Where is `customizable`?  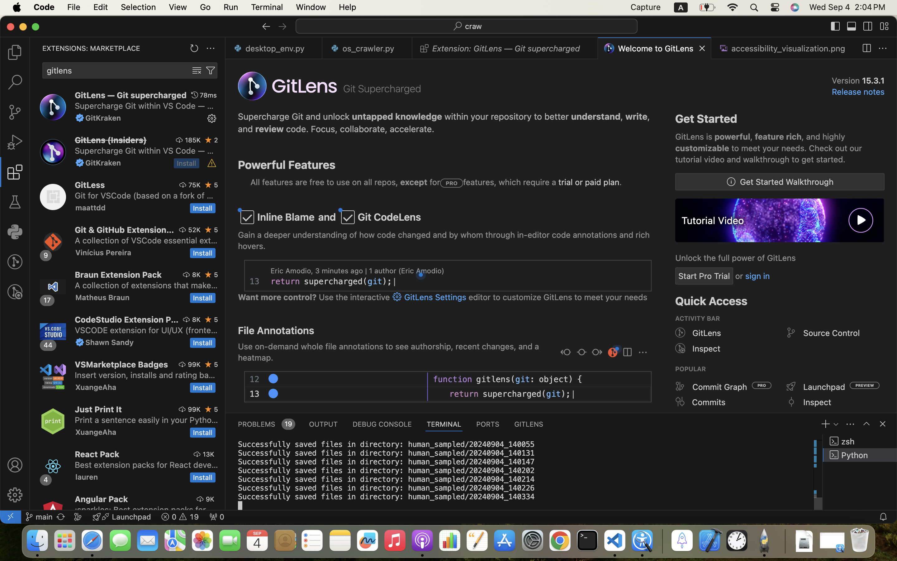
customizable is located at coordinates (702, 148).